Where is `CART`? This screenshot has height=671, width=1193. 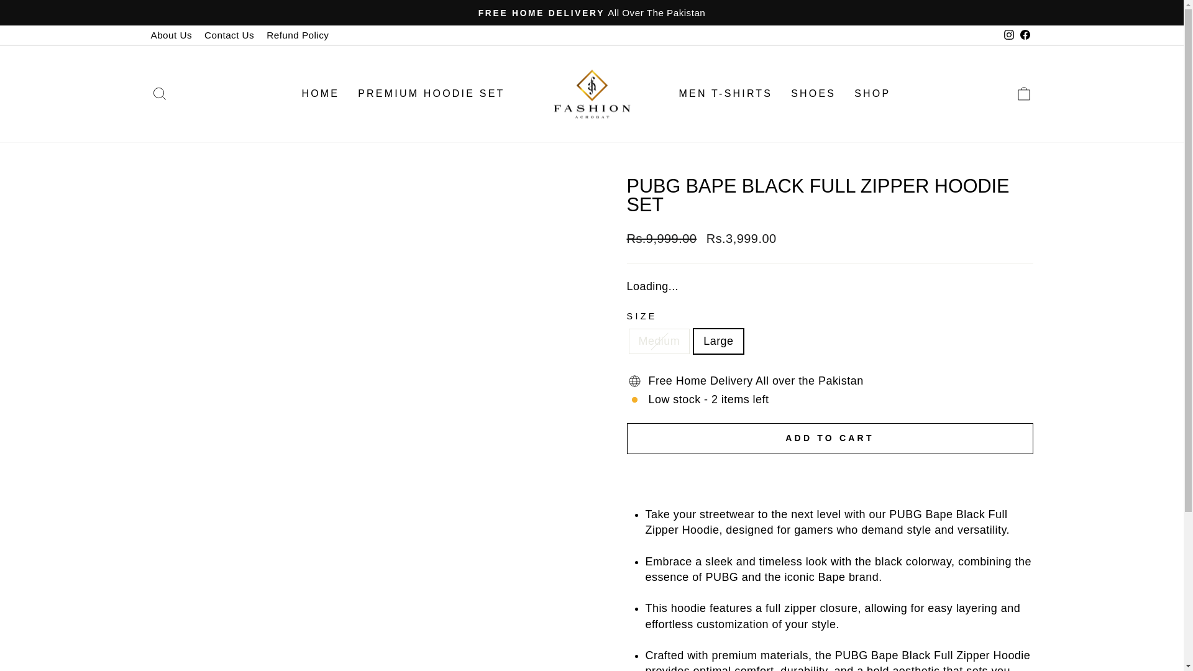 CART is located at coordinates (1024, 93).